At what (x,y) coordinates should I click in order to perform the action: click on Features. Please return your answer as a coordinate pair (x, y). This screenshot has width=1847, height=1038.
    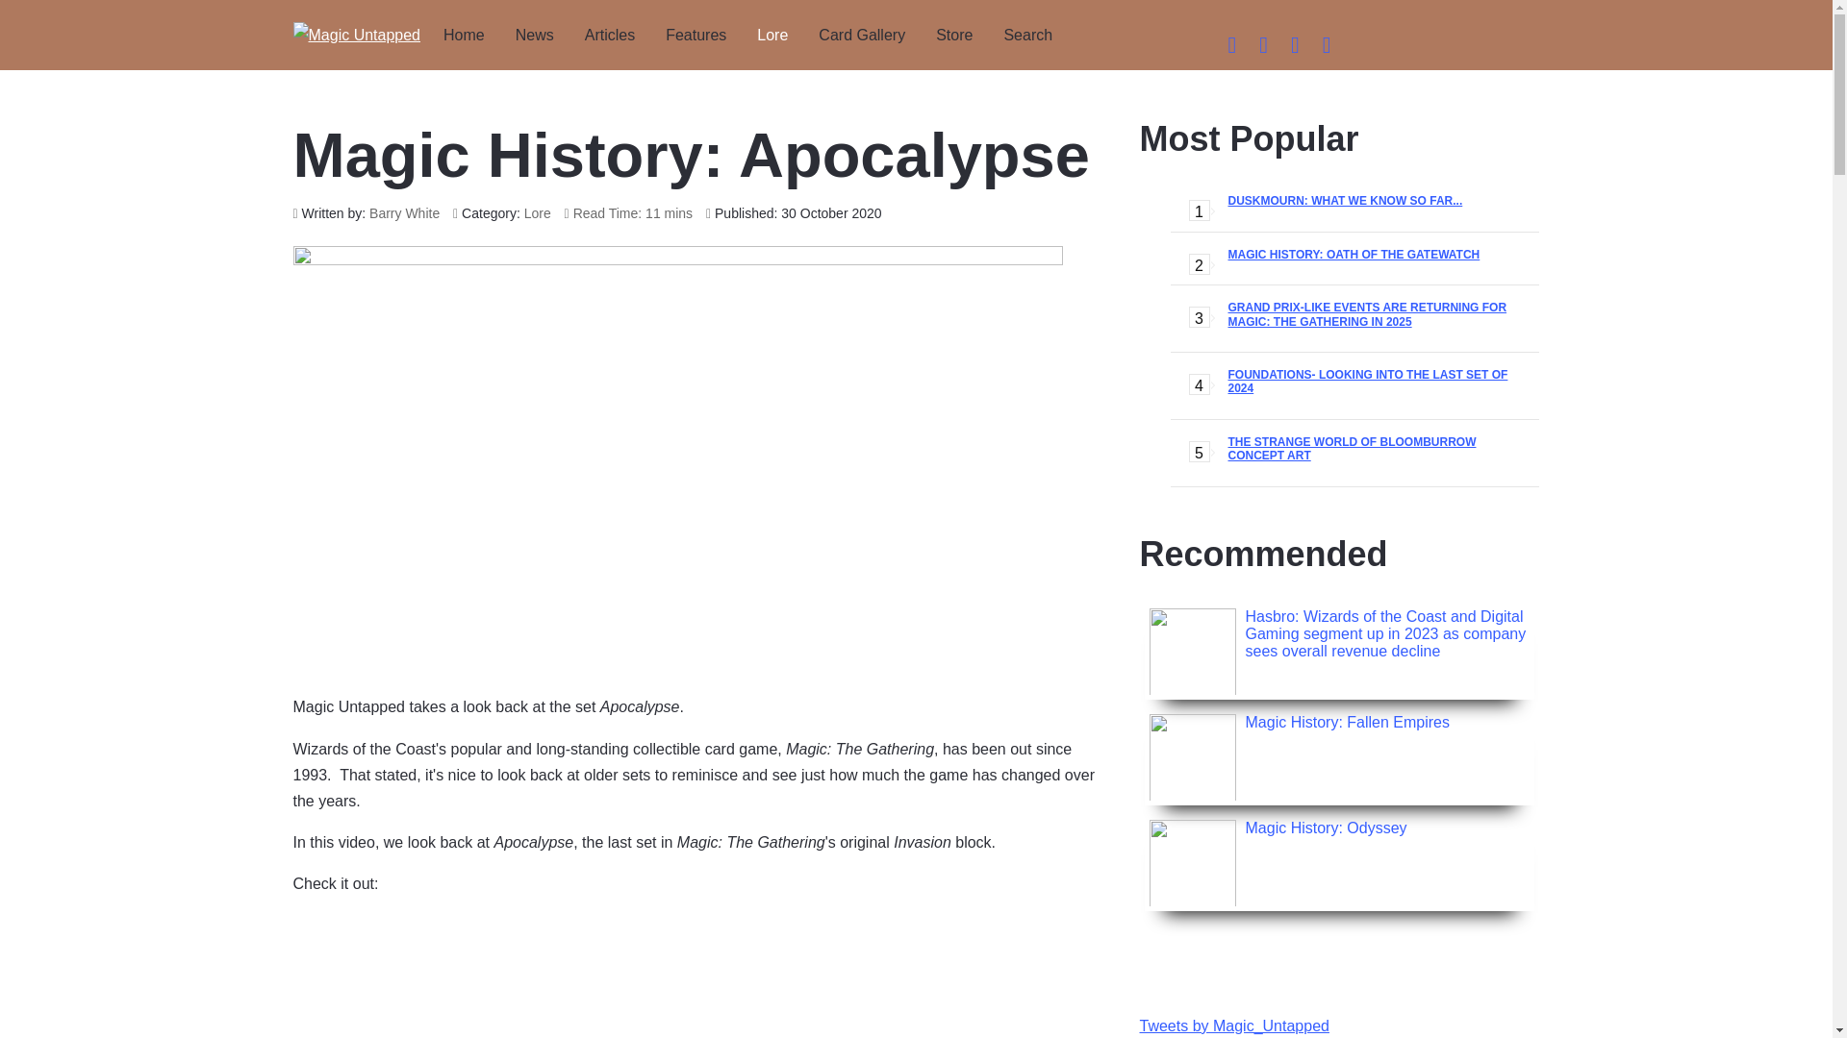
    Looking at the image, I should click on (696, 35).